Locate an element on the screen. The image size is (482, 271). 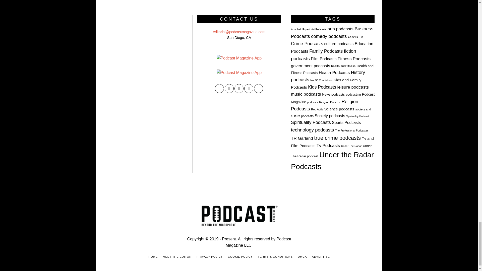
Instagram is located at coordinates (239, 88).